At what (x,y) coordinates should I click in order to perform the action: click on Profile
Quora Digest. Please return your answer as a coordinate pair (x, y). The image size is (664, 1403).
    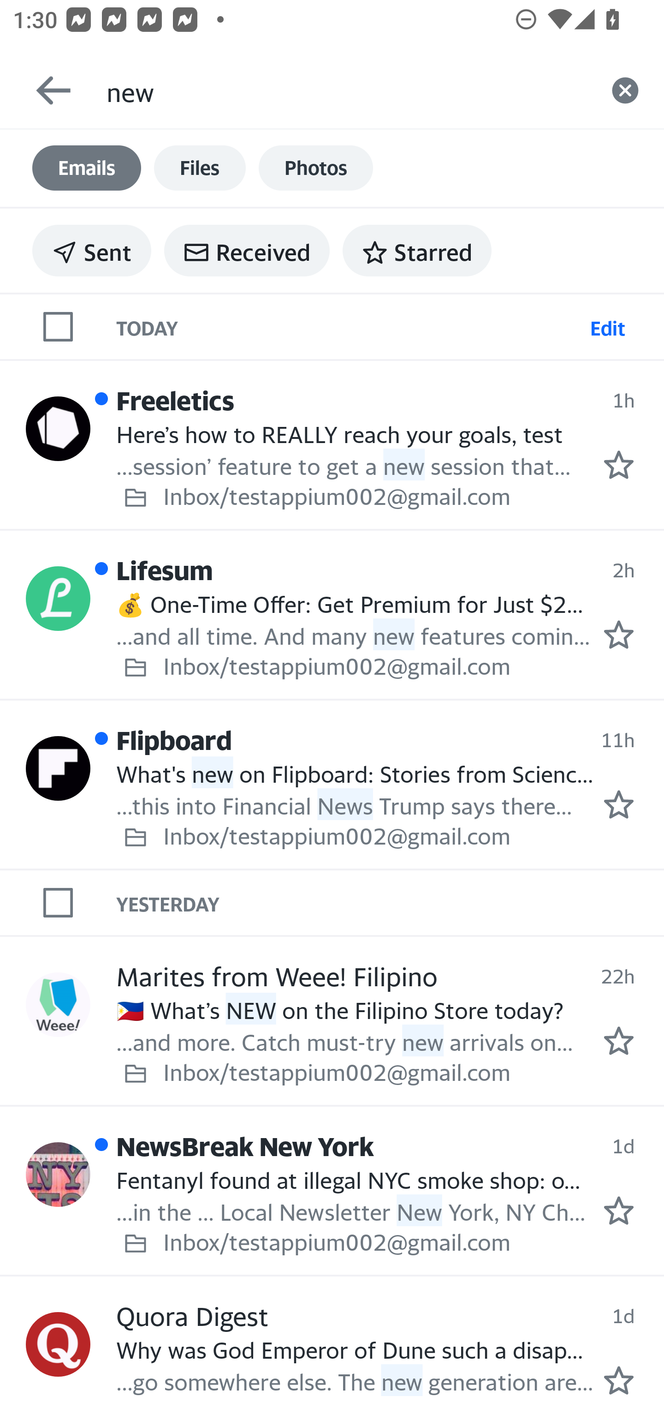
    Looking at the image, I should click on (58, 1344).